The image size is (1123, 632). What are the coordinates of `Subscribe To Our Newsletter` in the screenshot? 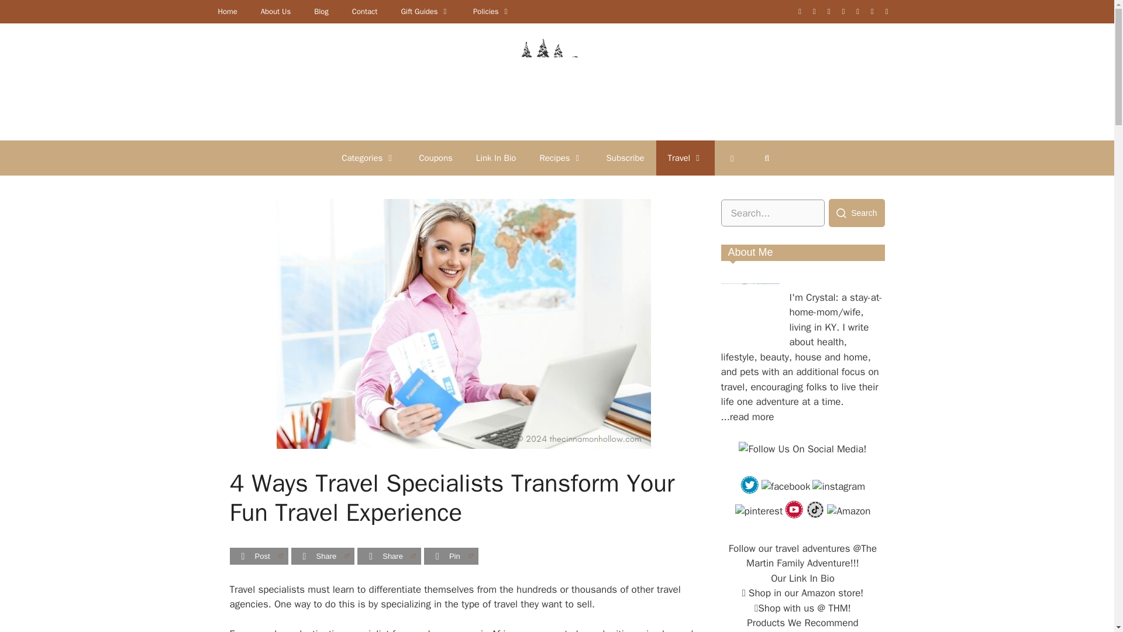 It's located at (625, 158).